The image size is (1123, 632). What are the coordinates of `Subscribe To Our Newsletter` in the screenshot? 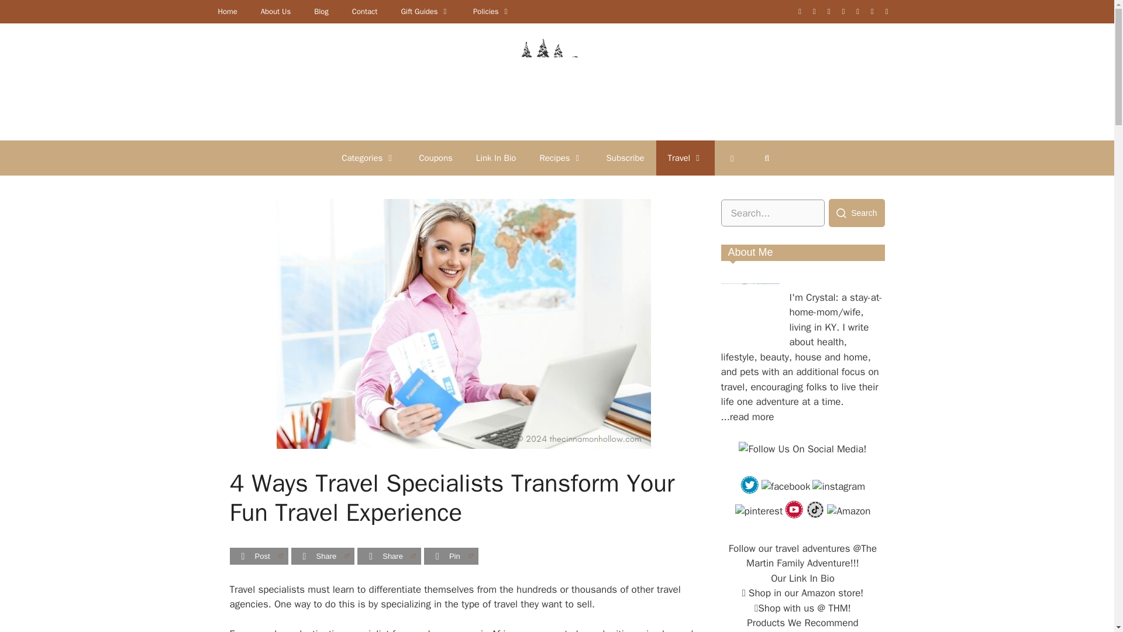 It's located at (625, 158).